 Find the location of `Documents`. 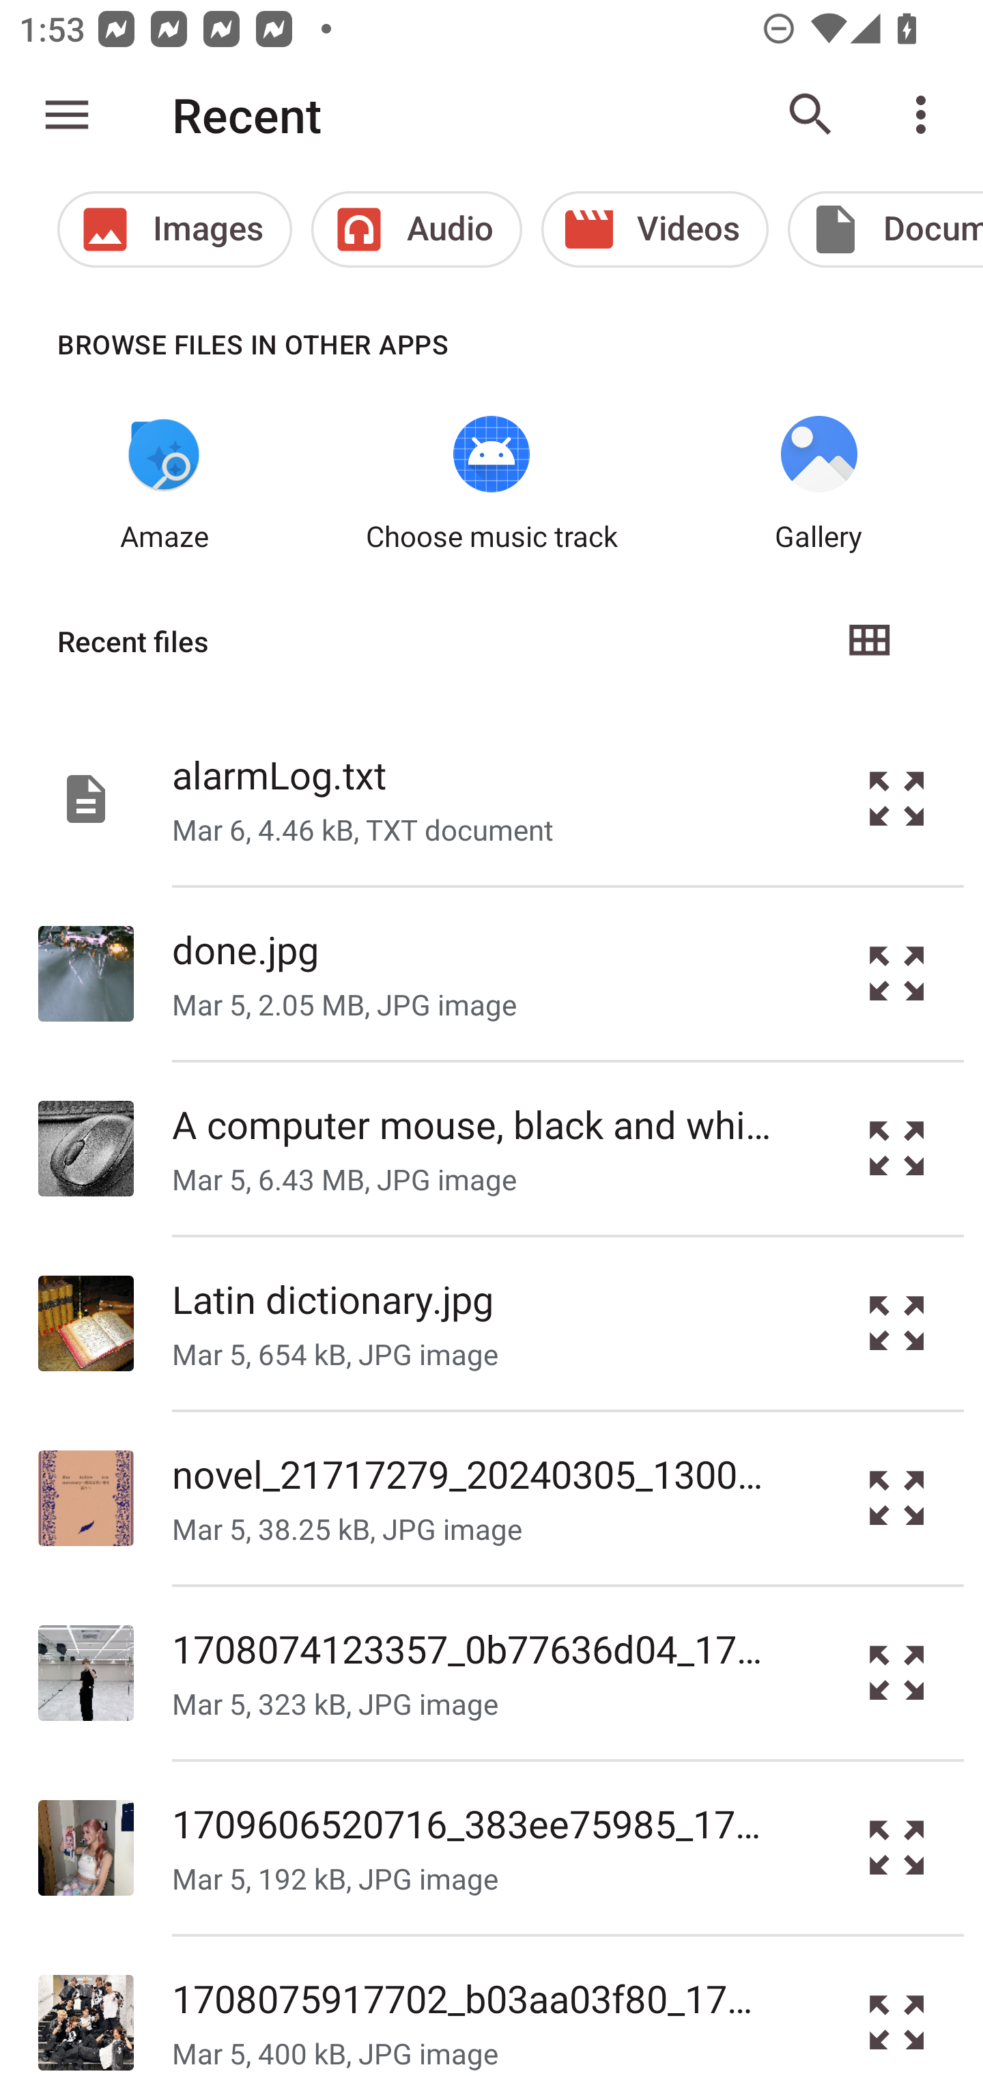

Documents is located at coordinates (885, 229).